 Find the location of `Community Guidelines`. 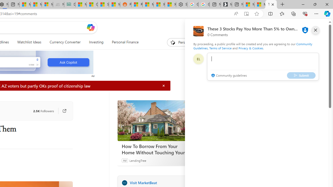

Community Guidelines is located at coordinates (253, 46).